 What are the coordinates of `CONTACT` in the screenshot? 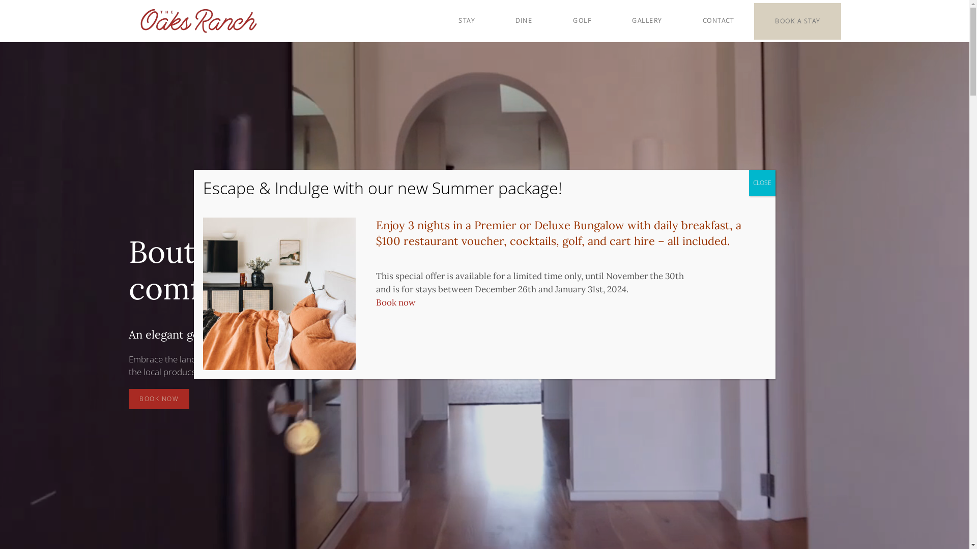 It's located at (718, 21).